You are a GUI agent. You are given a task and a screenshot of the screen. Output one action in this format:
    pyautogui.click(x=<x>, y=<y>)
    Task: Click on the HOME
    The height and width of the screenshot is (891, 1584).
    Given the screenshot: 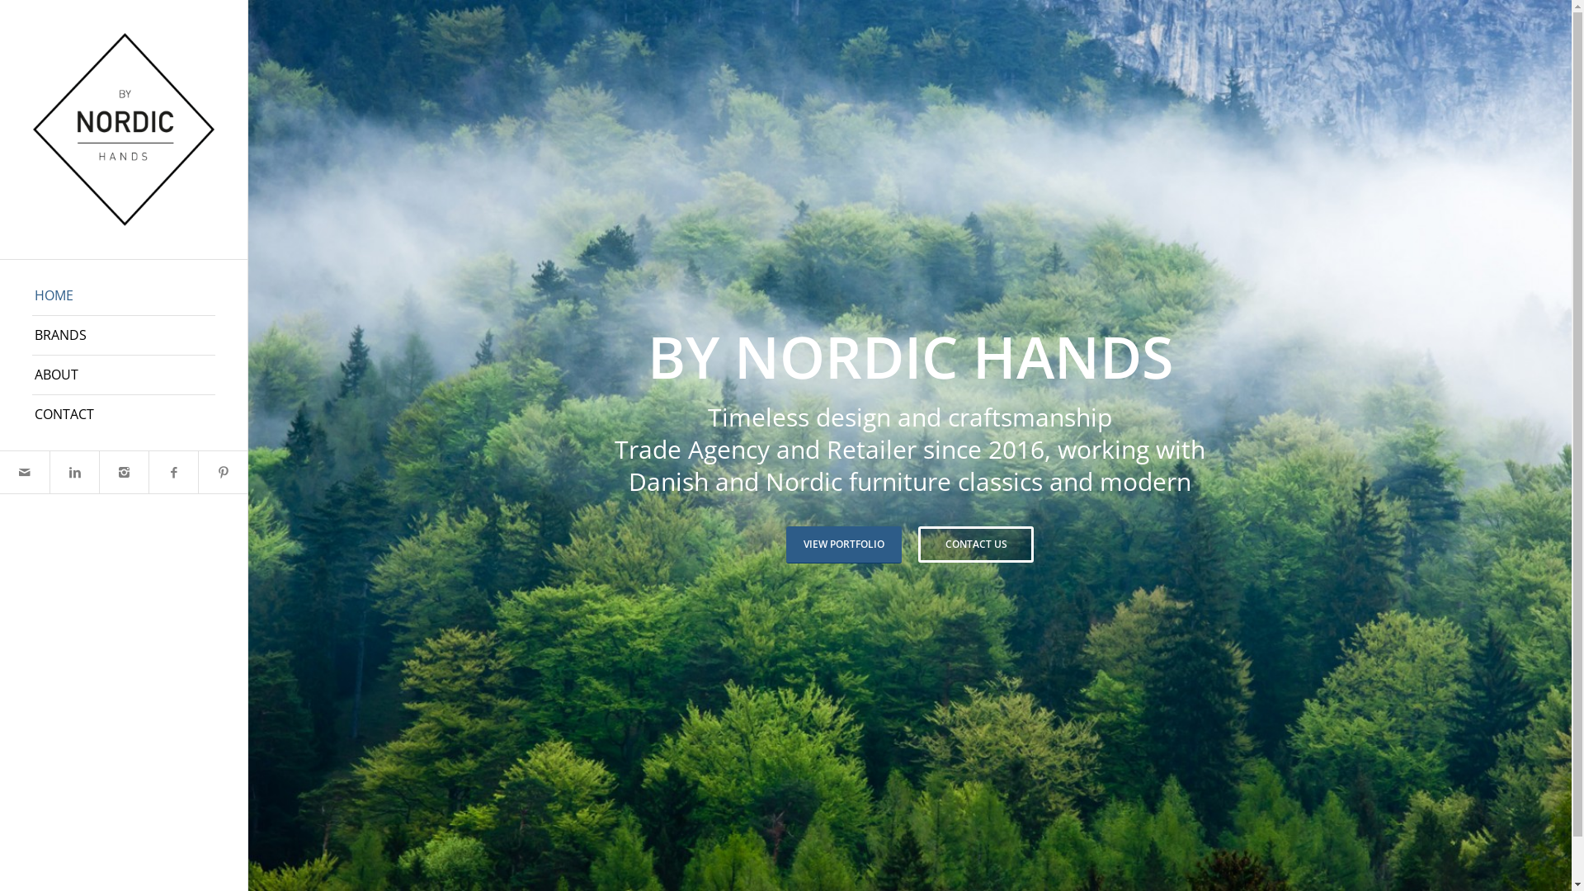 What is the action you would take?
    pyautogui.click(x=124, y=296)
    